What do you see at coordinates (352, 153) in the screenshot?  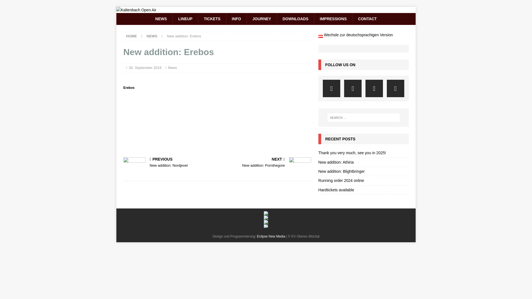 I see `Thank you very much, see you in 2025!` at bounding box center [352, 153].